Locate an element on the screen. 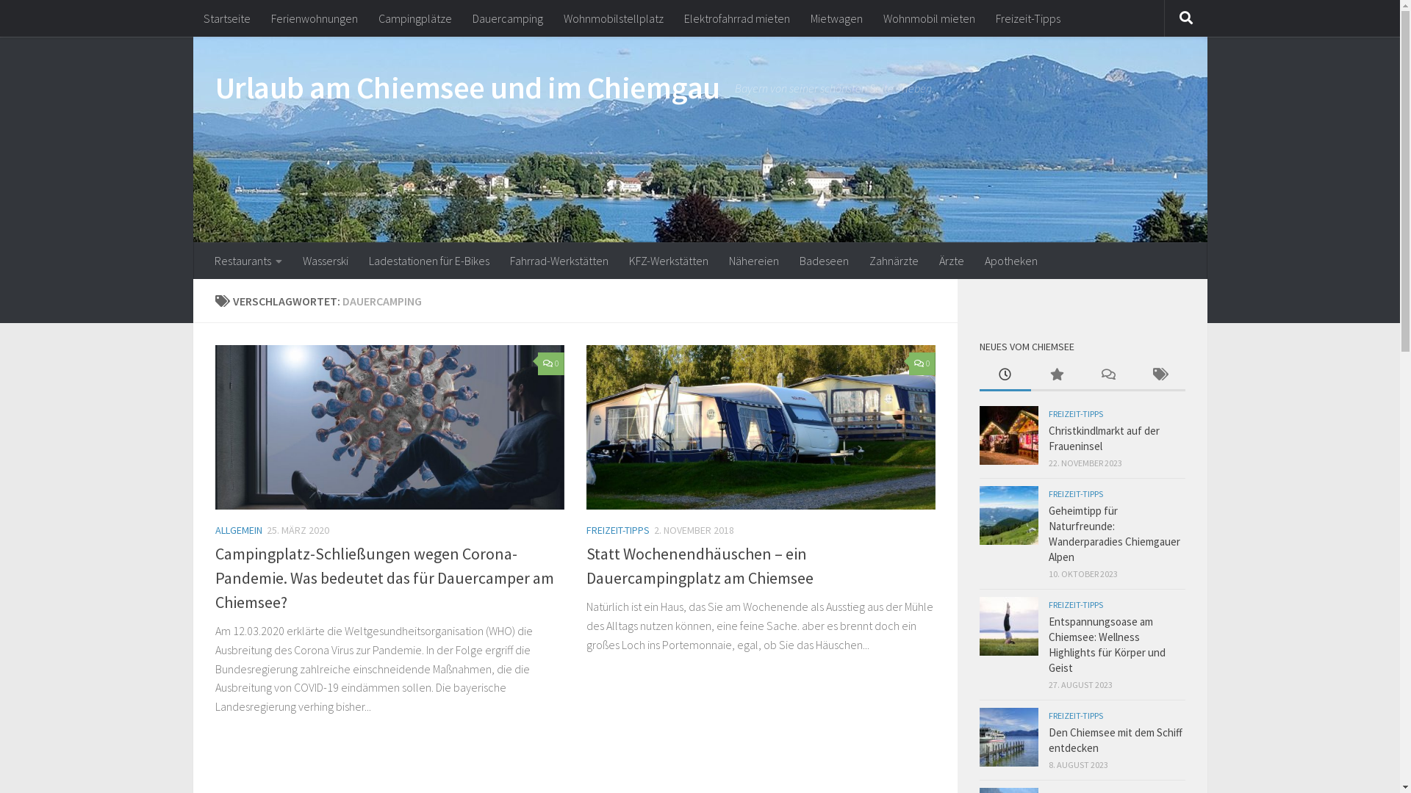 The width and height of the screenshot is (1411, 793). FREIZEIT-TIPPS is located at coordinates (1075, 605).